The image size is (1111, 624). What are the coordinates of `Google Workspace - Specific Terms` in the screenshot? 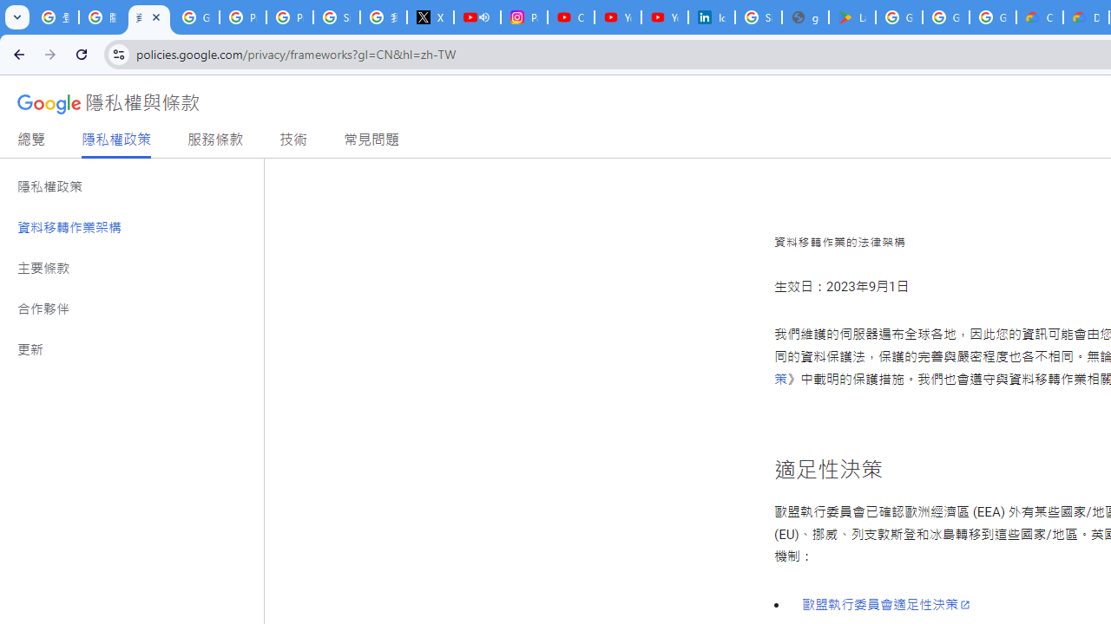 It's located at (946, 17).